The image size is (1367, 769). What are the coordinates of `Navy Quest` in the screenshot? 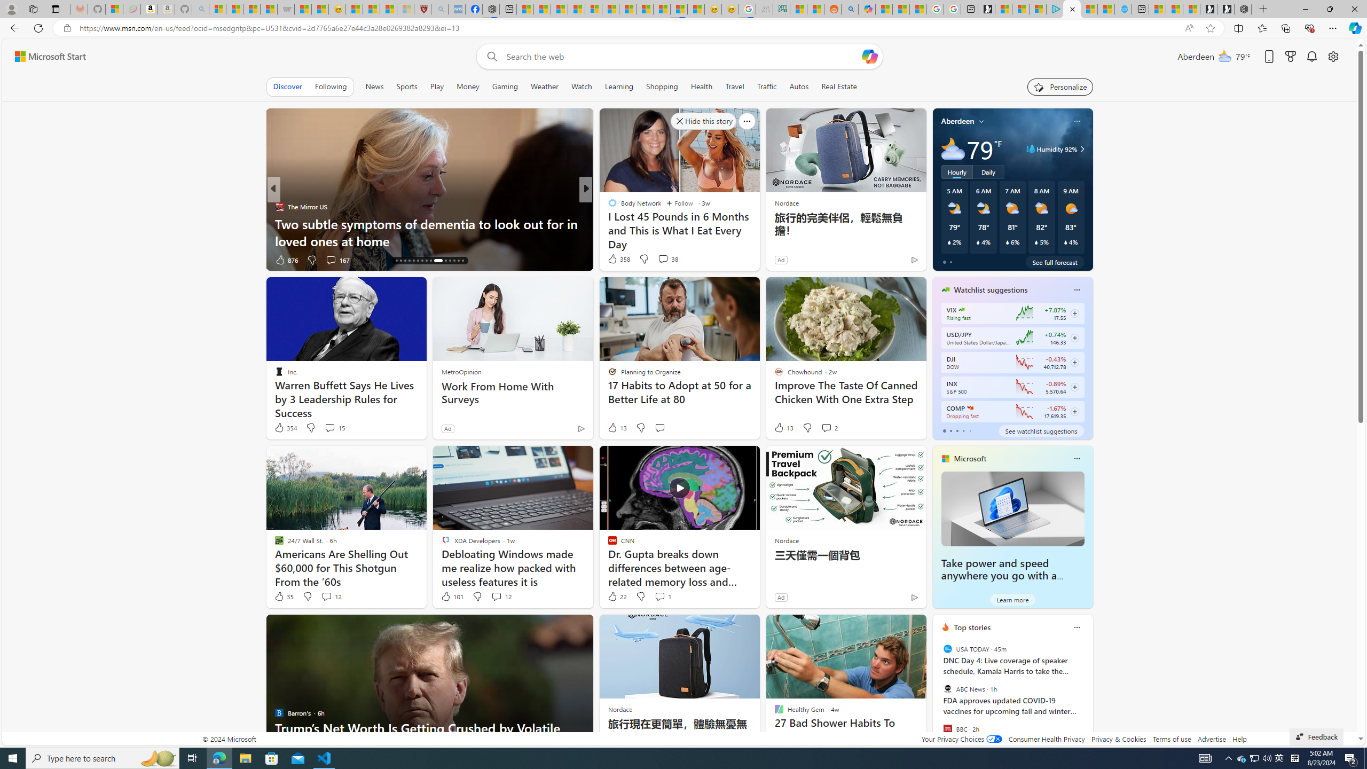 It's located at (765, 9).